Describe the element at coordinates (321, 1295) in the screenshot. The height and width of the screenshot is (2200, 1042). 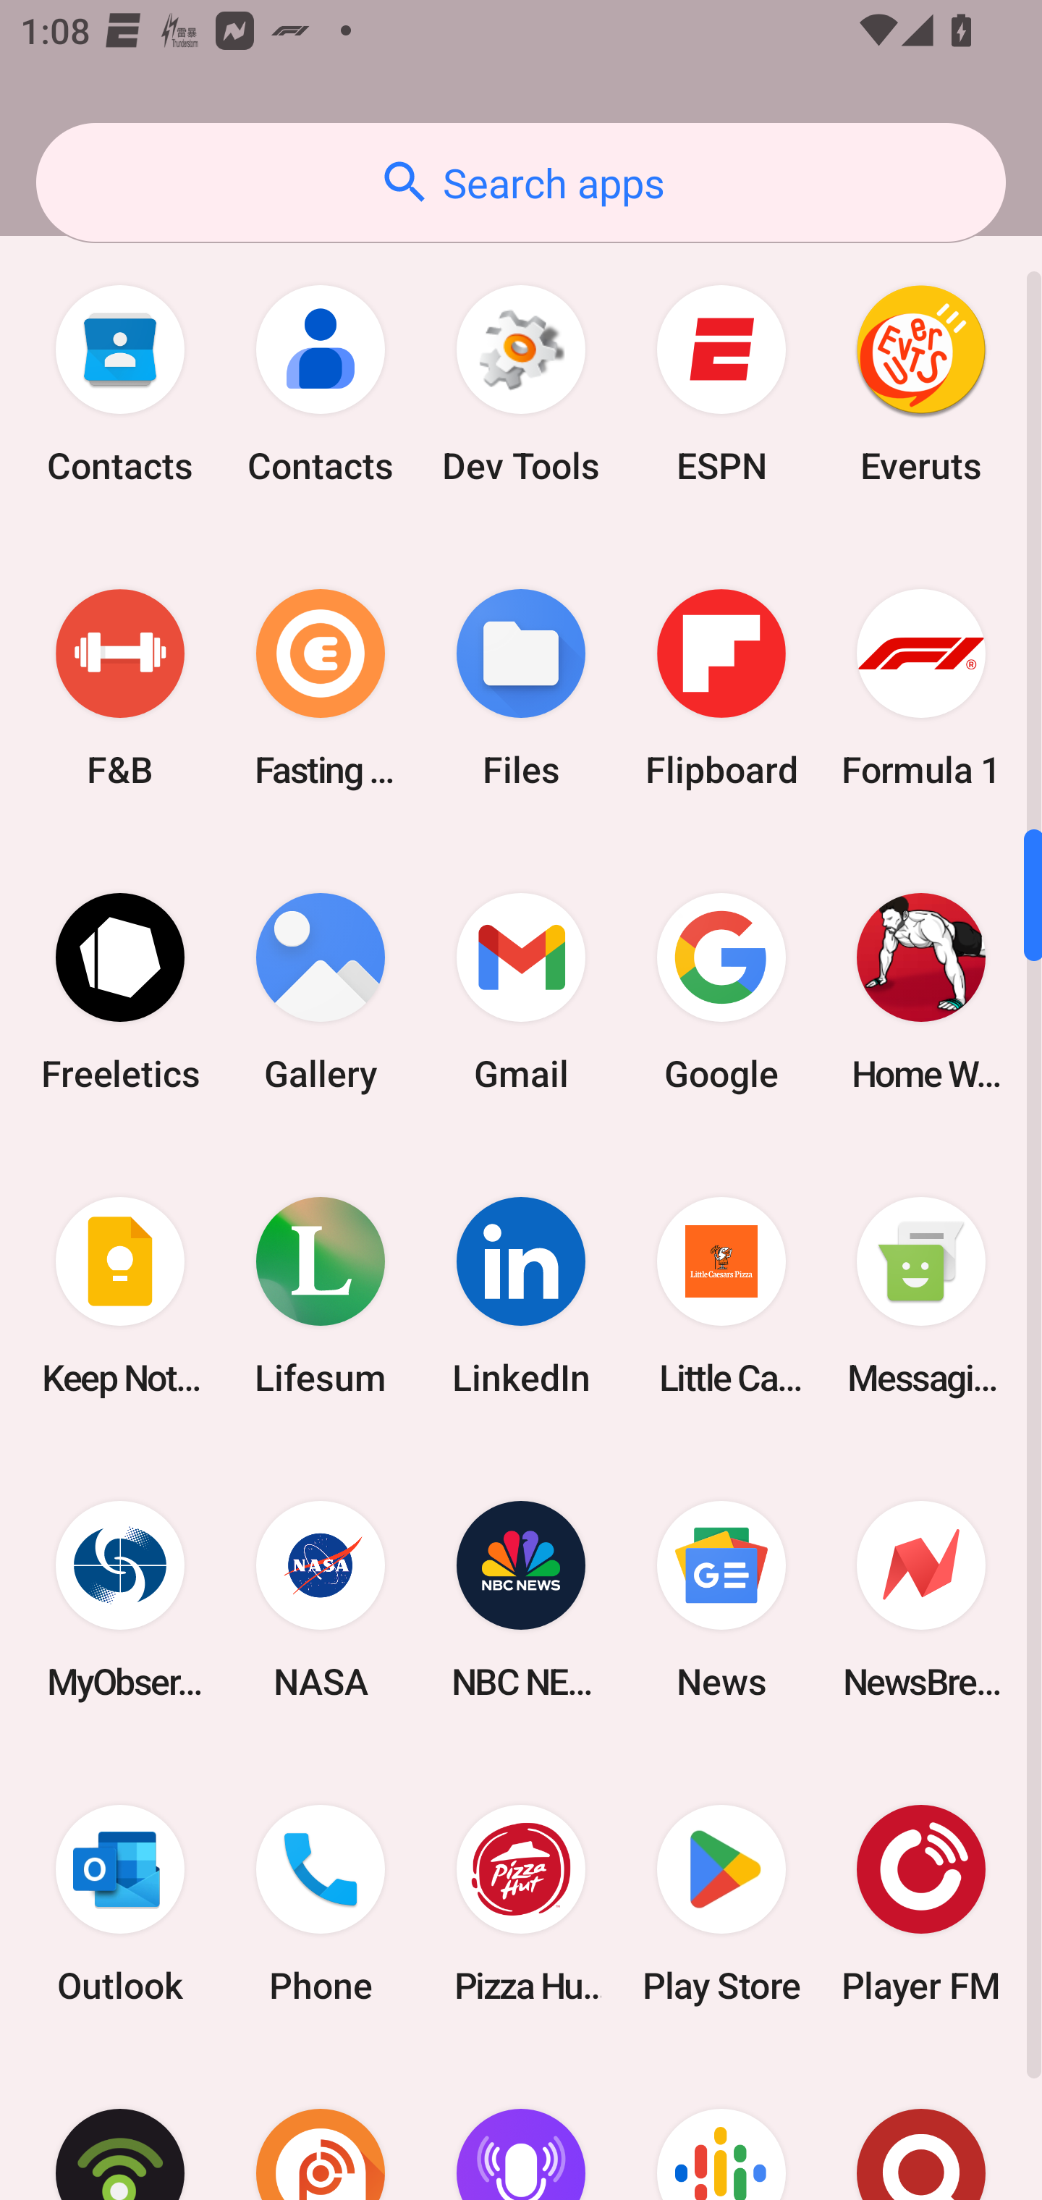
I see `Lifesum` at that location.